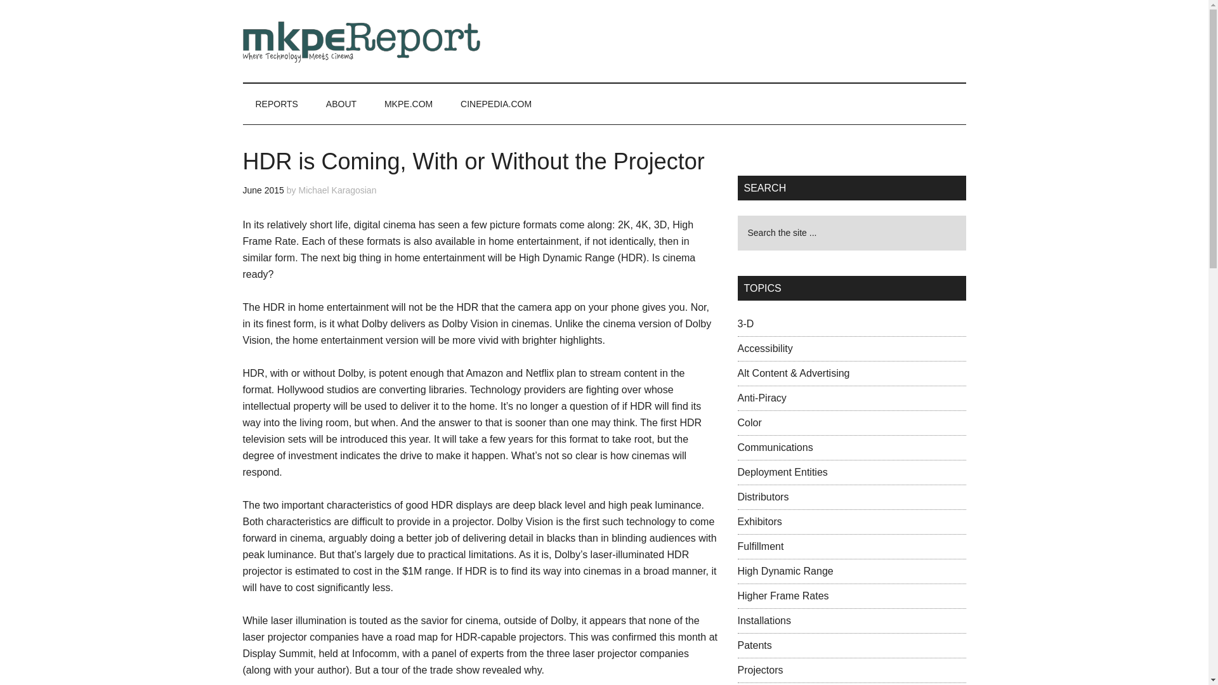 The width and height of the screenshot is (1218, 685). I want to click on High Dynamic Range, so click(785, 571).